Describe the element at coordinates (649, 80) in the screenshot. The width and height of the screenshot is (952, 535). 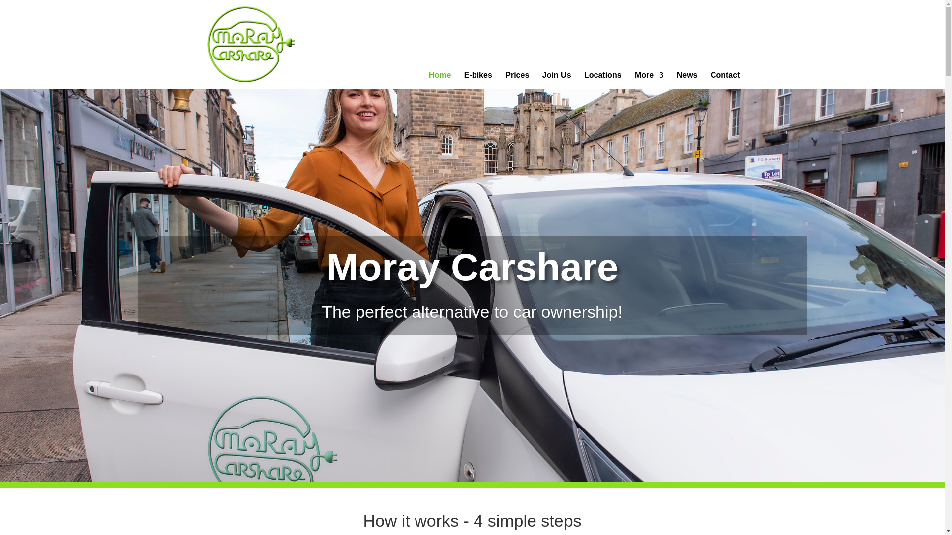
I see `More` at that location.